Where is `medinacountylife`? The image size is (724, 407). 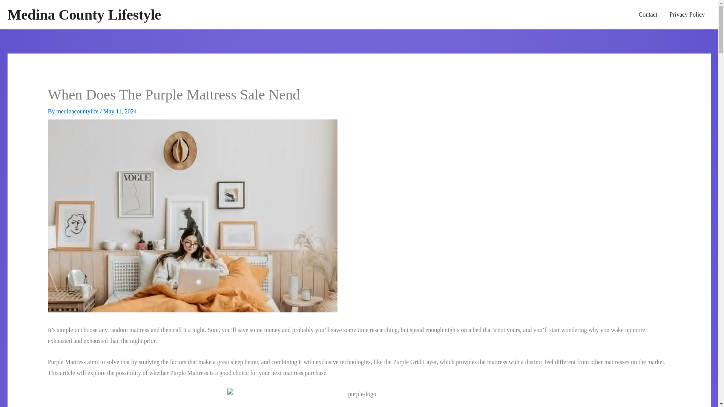
medinacountylife is located at coordinates (78, 111).